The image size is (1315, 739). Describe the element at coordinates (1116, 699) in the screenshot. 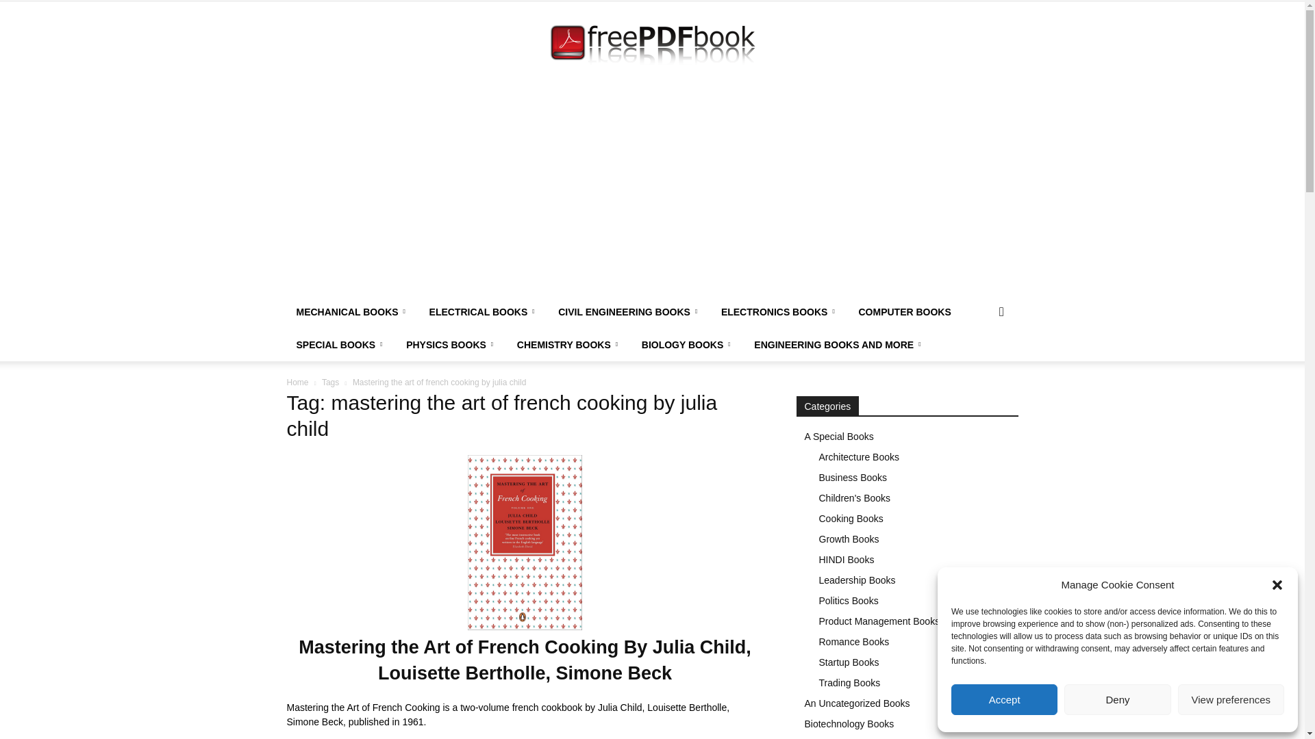

I see `Deny` at that location.